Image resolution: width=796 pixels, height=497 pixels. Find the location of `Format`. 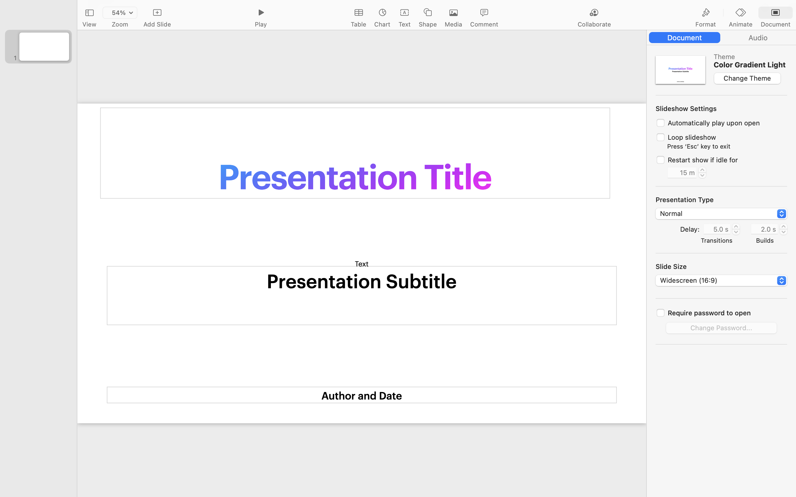

Format is located at coordinates (706, 24).